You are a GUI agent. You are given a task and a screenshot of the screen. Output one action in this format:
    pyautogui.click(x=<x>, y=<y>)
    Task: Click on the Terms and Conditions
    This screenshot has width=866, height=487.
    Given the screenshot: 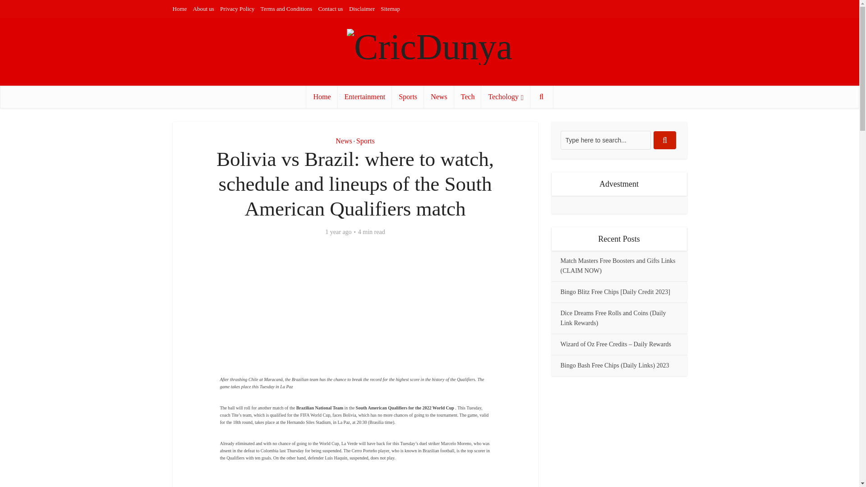 What is the action you would take?
    pyautogui.click(x=286, y=9)
    